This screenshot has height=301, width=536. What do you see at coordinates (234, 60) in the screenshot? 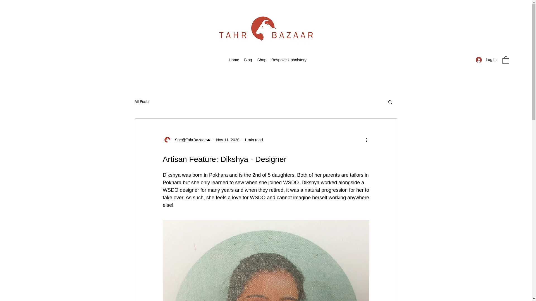
I see `Home` at bounding box center [234, 60].